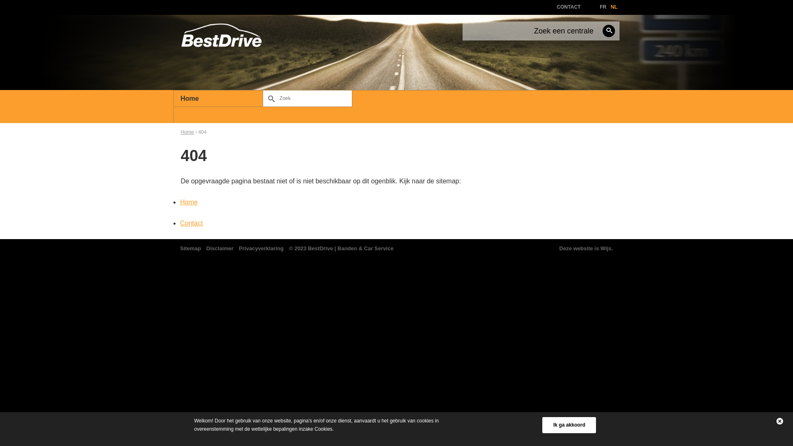 This screenshot has height=446, width=793. I want to click on NL, so click(614, 7).